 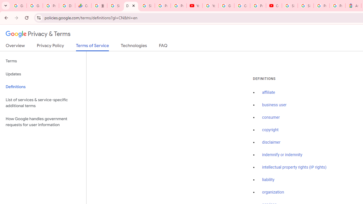 I want to click on Updates, so click(x=43, y=74).